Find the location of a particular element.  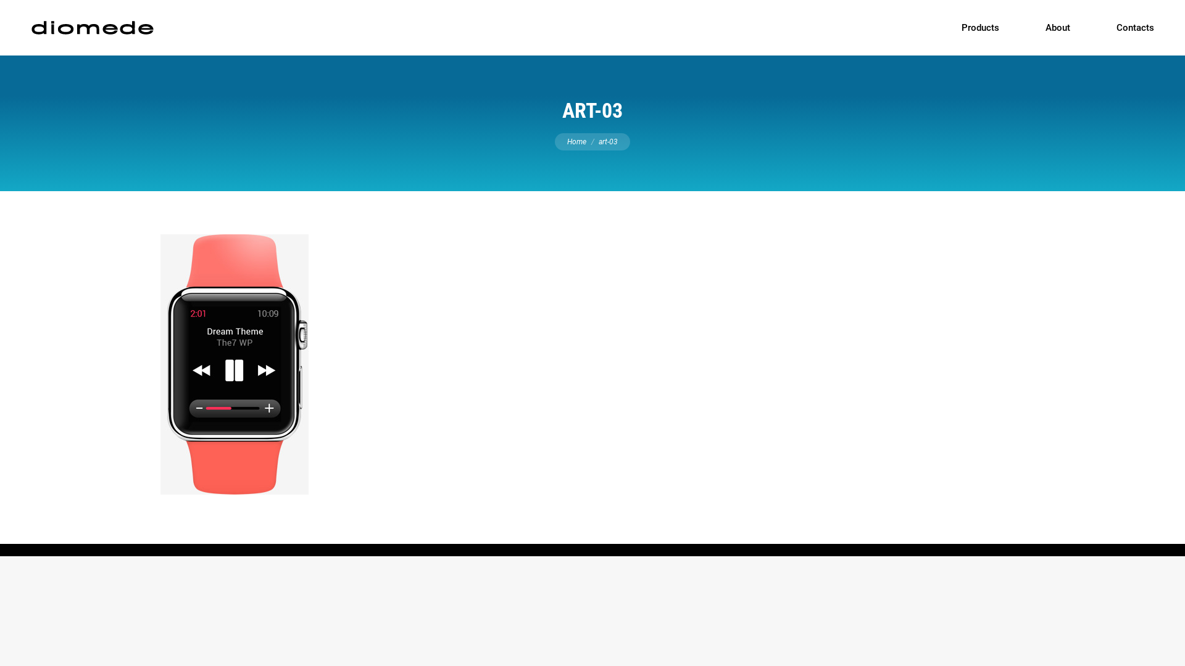

Contacts is located at coordinates (1136, 28).